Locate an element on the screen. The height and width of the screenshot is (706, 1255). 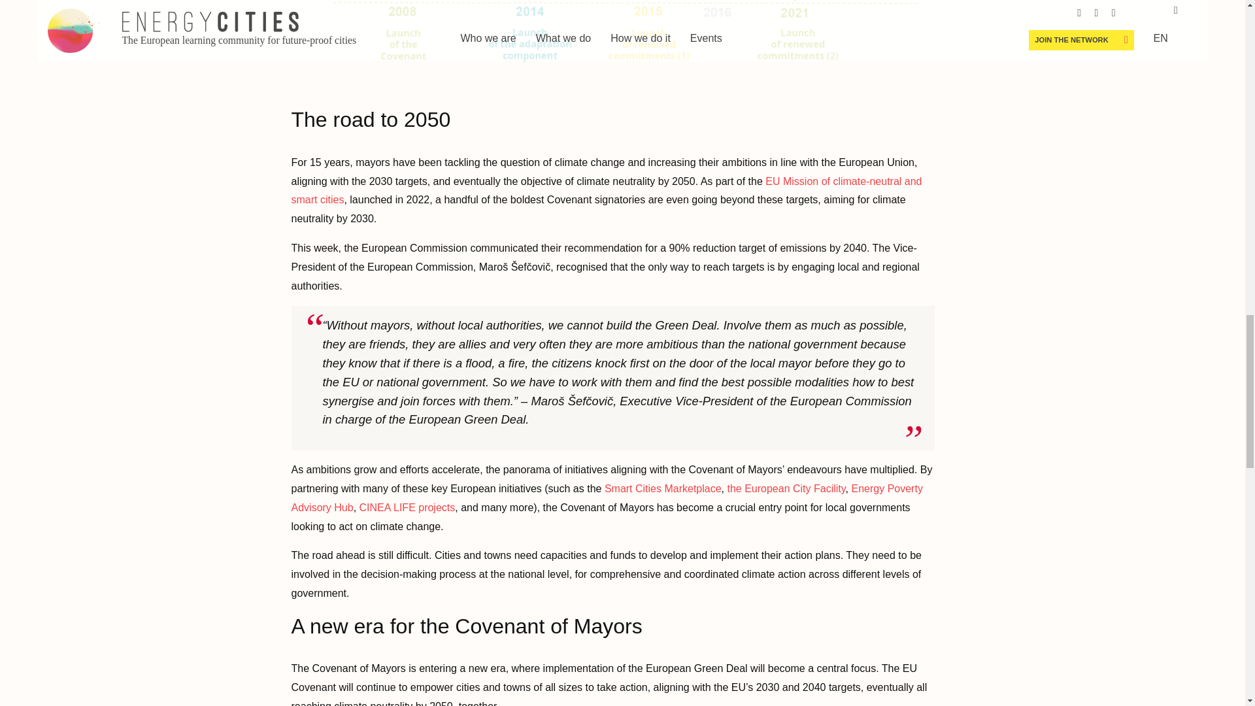
CINEA LIFE projects is located at coordinates (407, 507).